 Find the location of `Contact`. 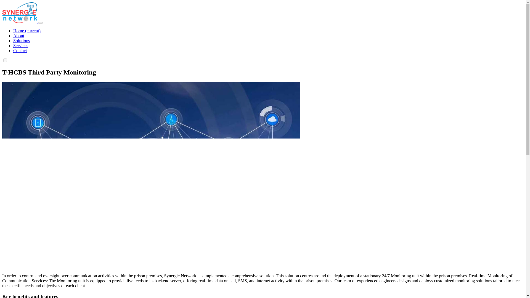

Contact is located at coordinates (20, 50).